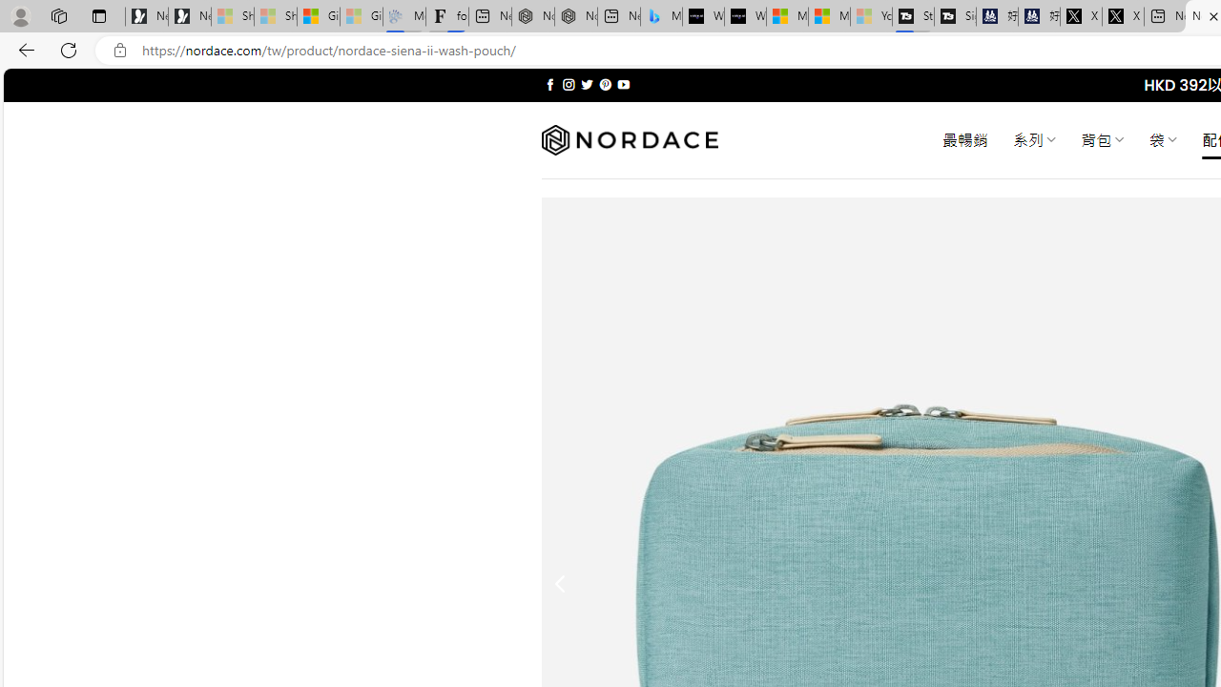 This screenshot has height=687, width=1221. What do you see at coordinates (569, 84) in the screenshot?
I see `Follow on Instagram` at bounding box center [569, 84].